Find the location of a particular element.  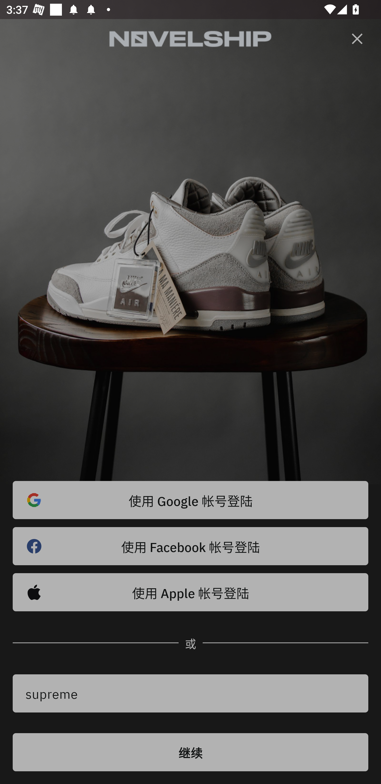

使用 Facebook 帐号登陆 󰈌 is located at coordinates (190, 546).